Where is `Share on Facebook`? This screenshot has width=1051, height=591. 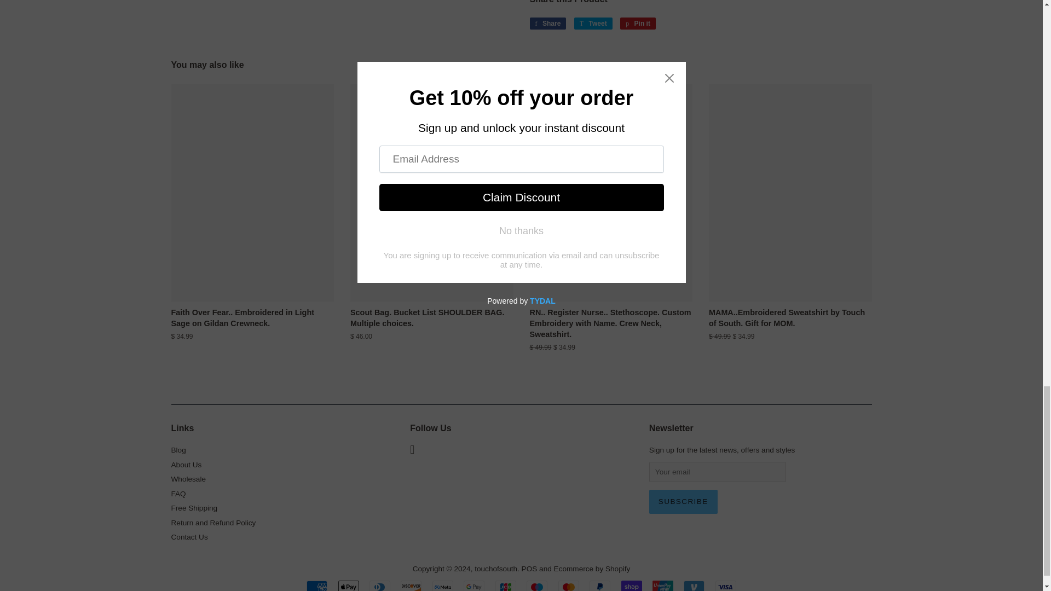
Share on Facebook is located at coordinates (547, 24).